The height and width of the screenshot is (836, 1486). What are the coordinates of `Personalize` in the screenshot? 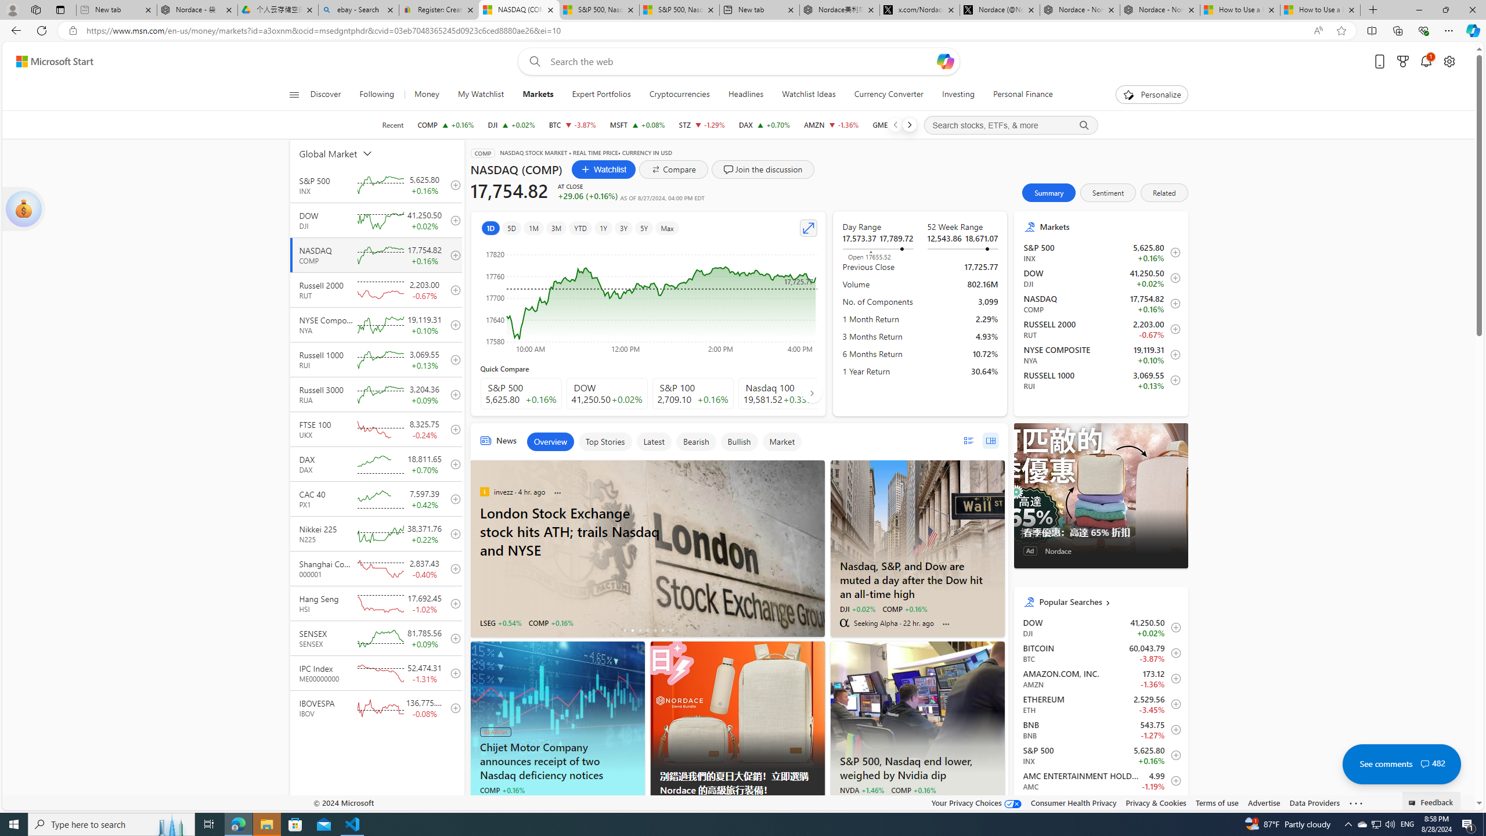 It's located at (1152, 95).